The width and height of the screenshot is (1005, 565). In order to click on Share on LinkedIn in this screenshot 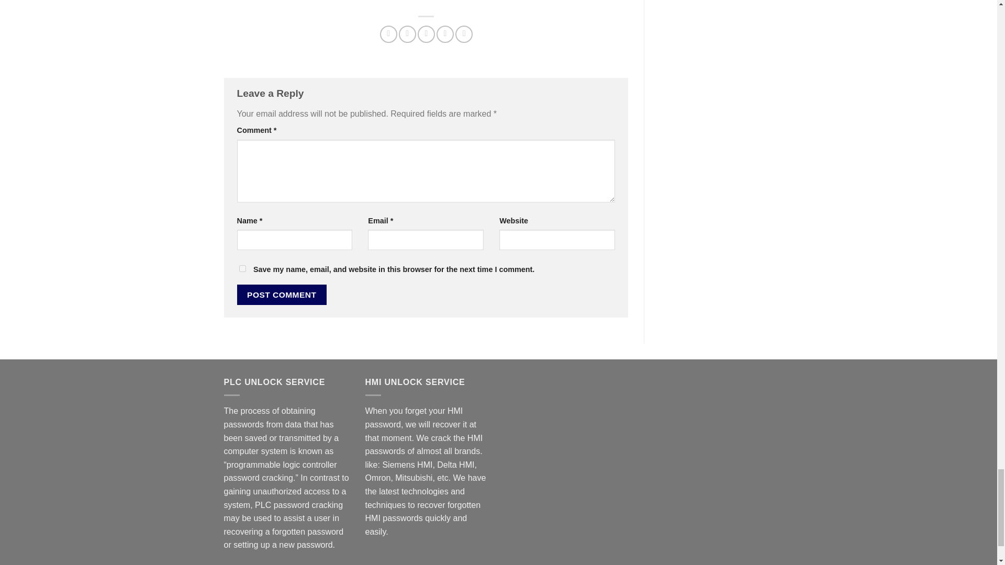, I will do `click(464, 34)`.